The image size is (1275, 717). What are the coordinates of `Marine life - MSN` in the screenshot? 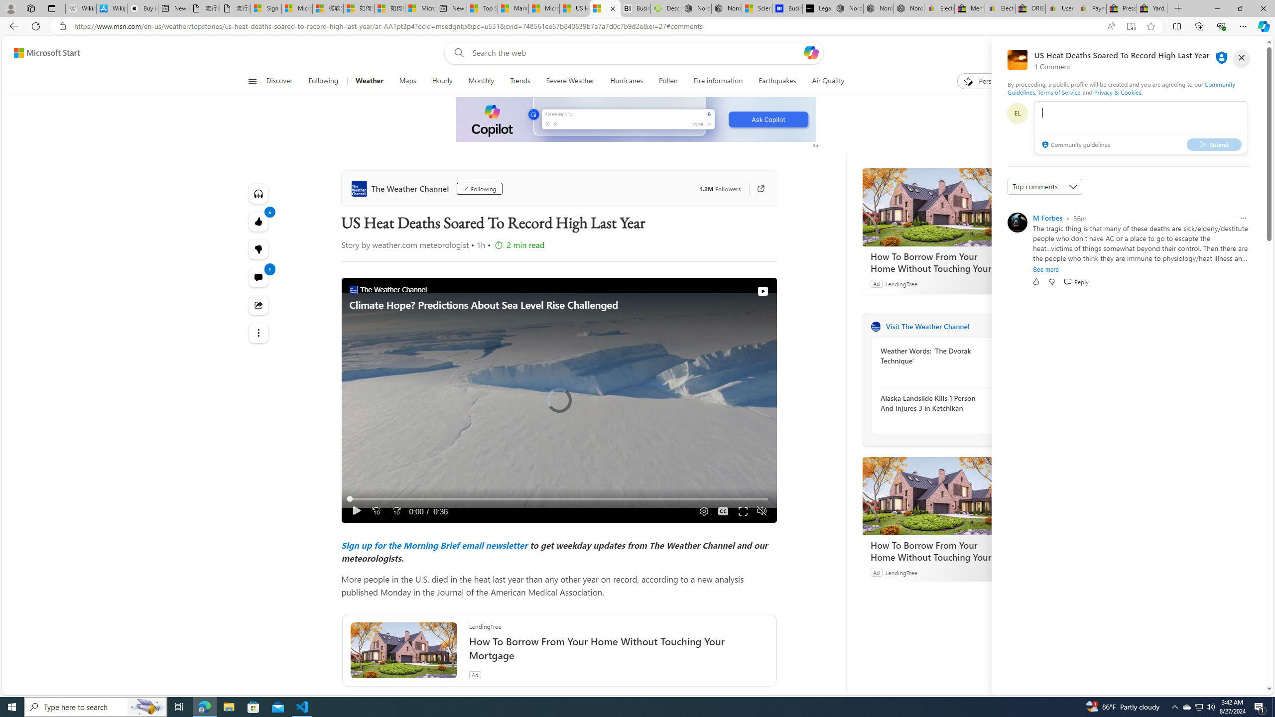 It's located at (513, 8).